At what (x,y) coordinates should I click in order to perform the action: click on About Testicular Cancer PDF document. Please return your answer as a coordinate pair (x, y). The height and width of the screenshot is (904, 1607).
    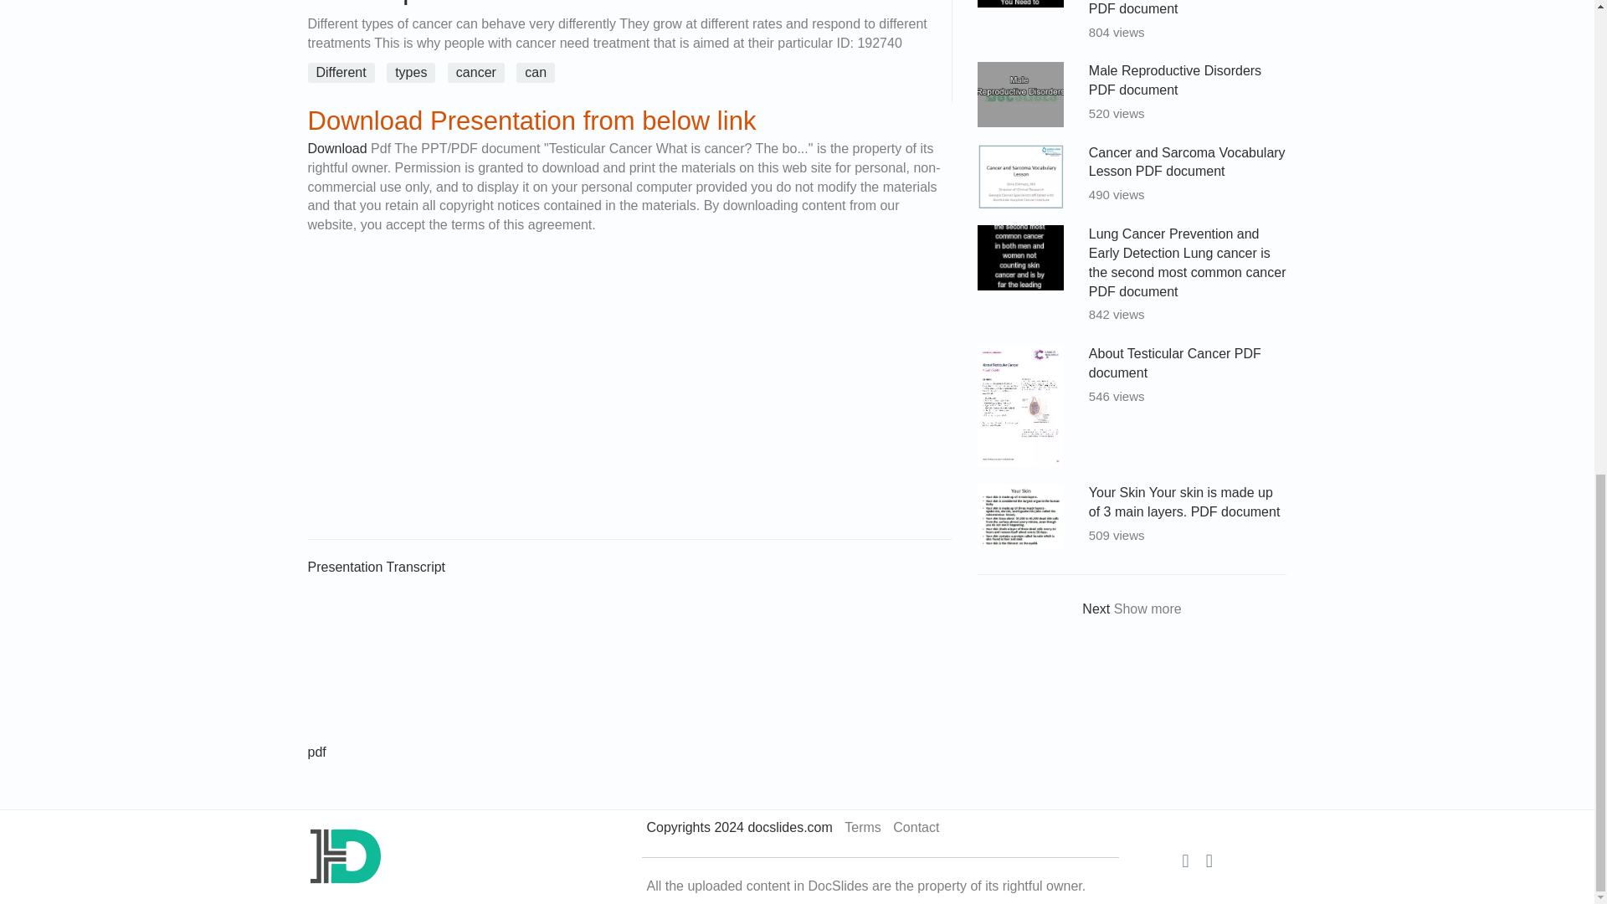
    Looking at the image, I should click on (1175, 362).